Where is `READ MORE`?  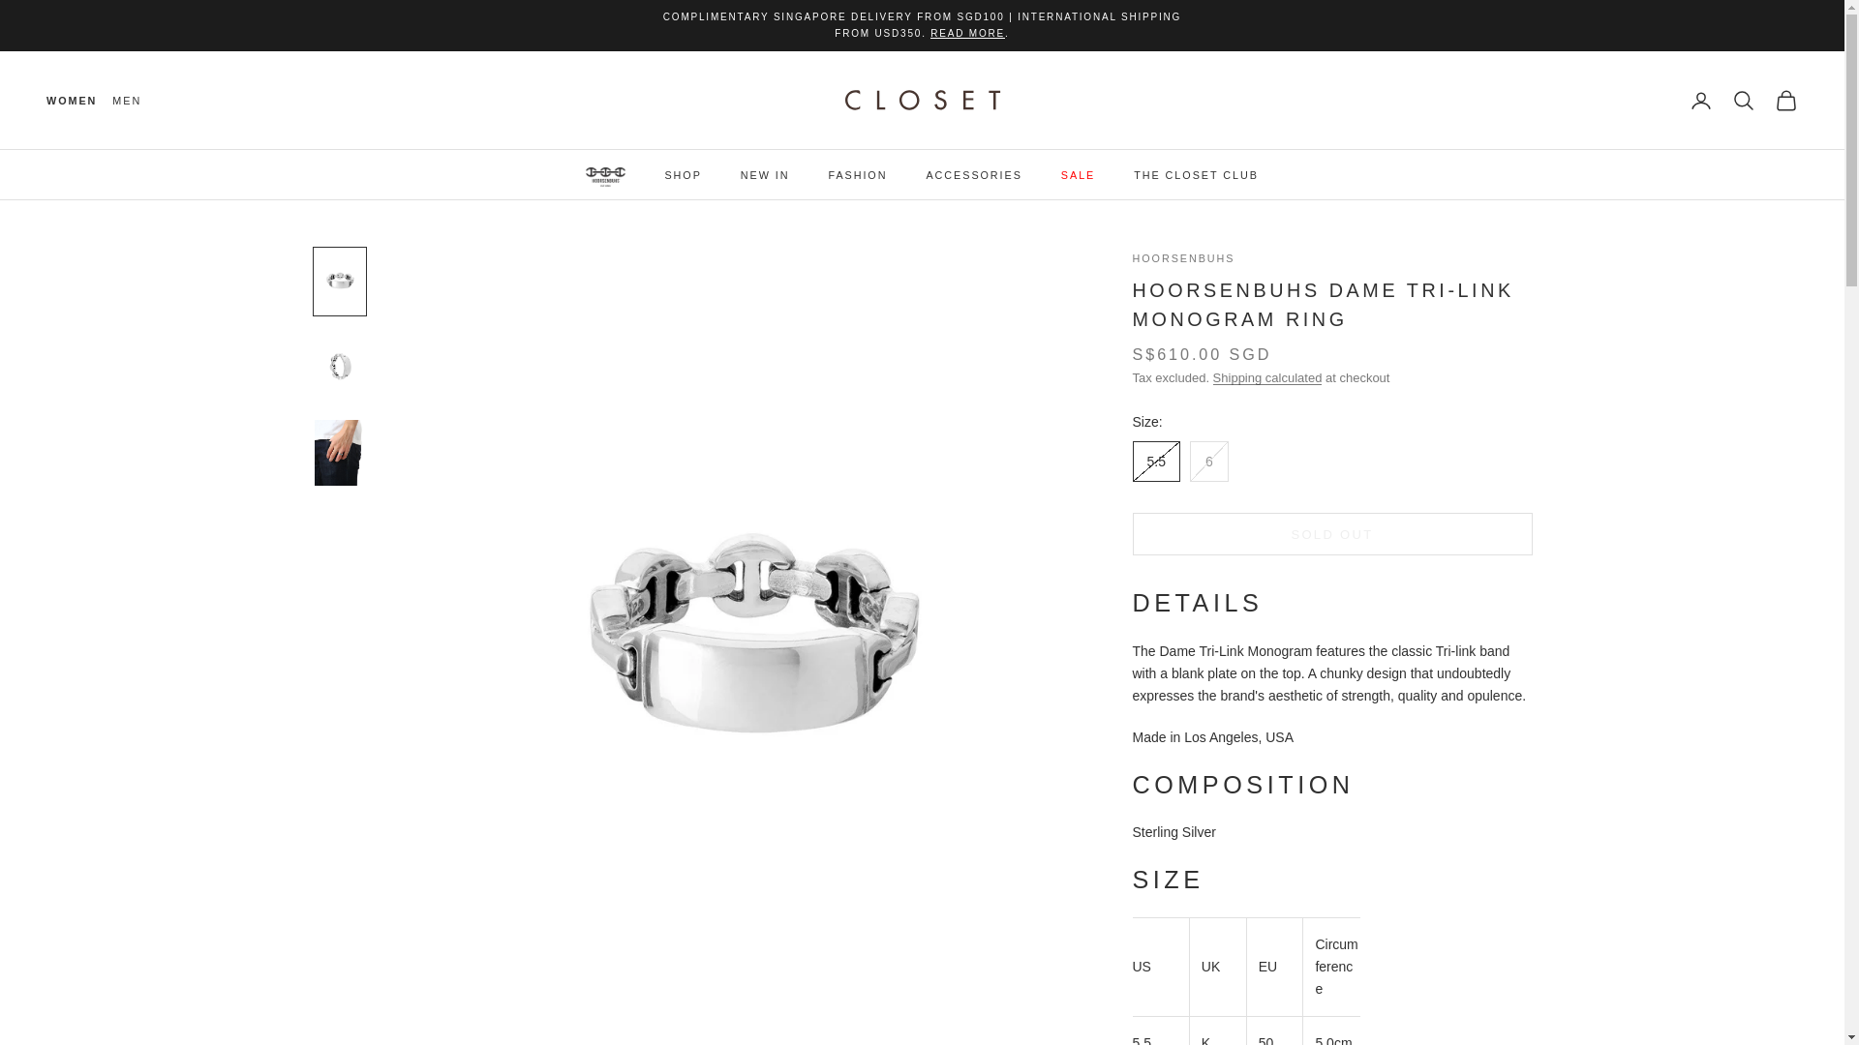 READ MORE is located at coordinates (968, 32).